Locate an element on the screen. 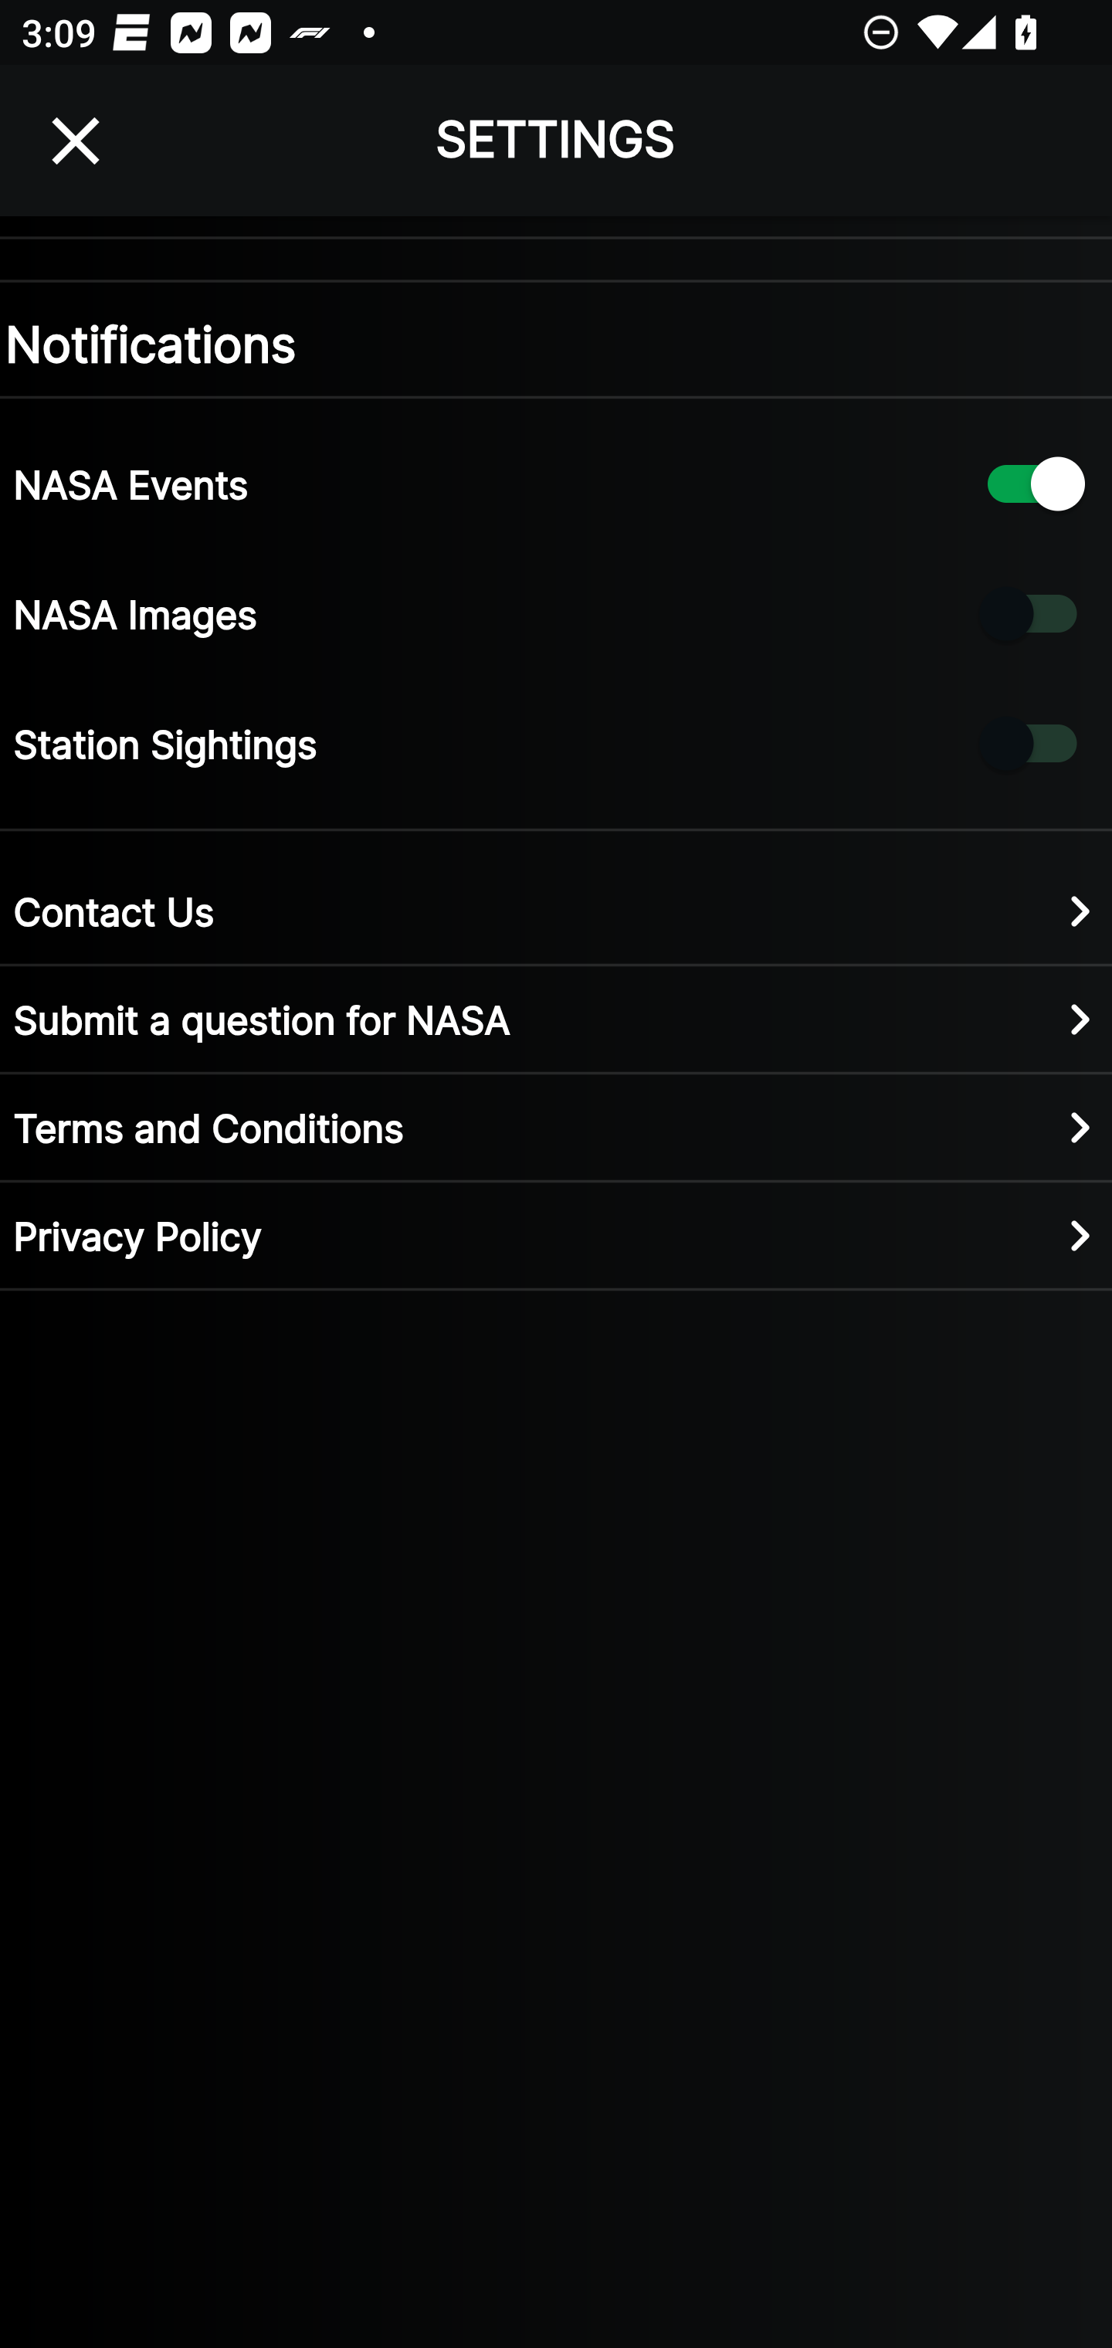  Privacy Policy is located at coordinates (556, 1234).